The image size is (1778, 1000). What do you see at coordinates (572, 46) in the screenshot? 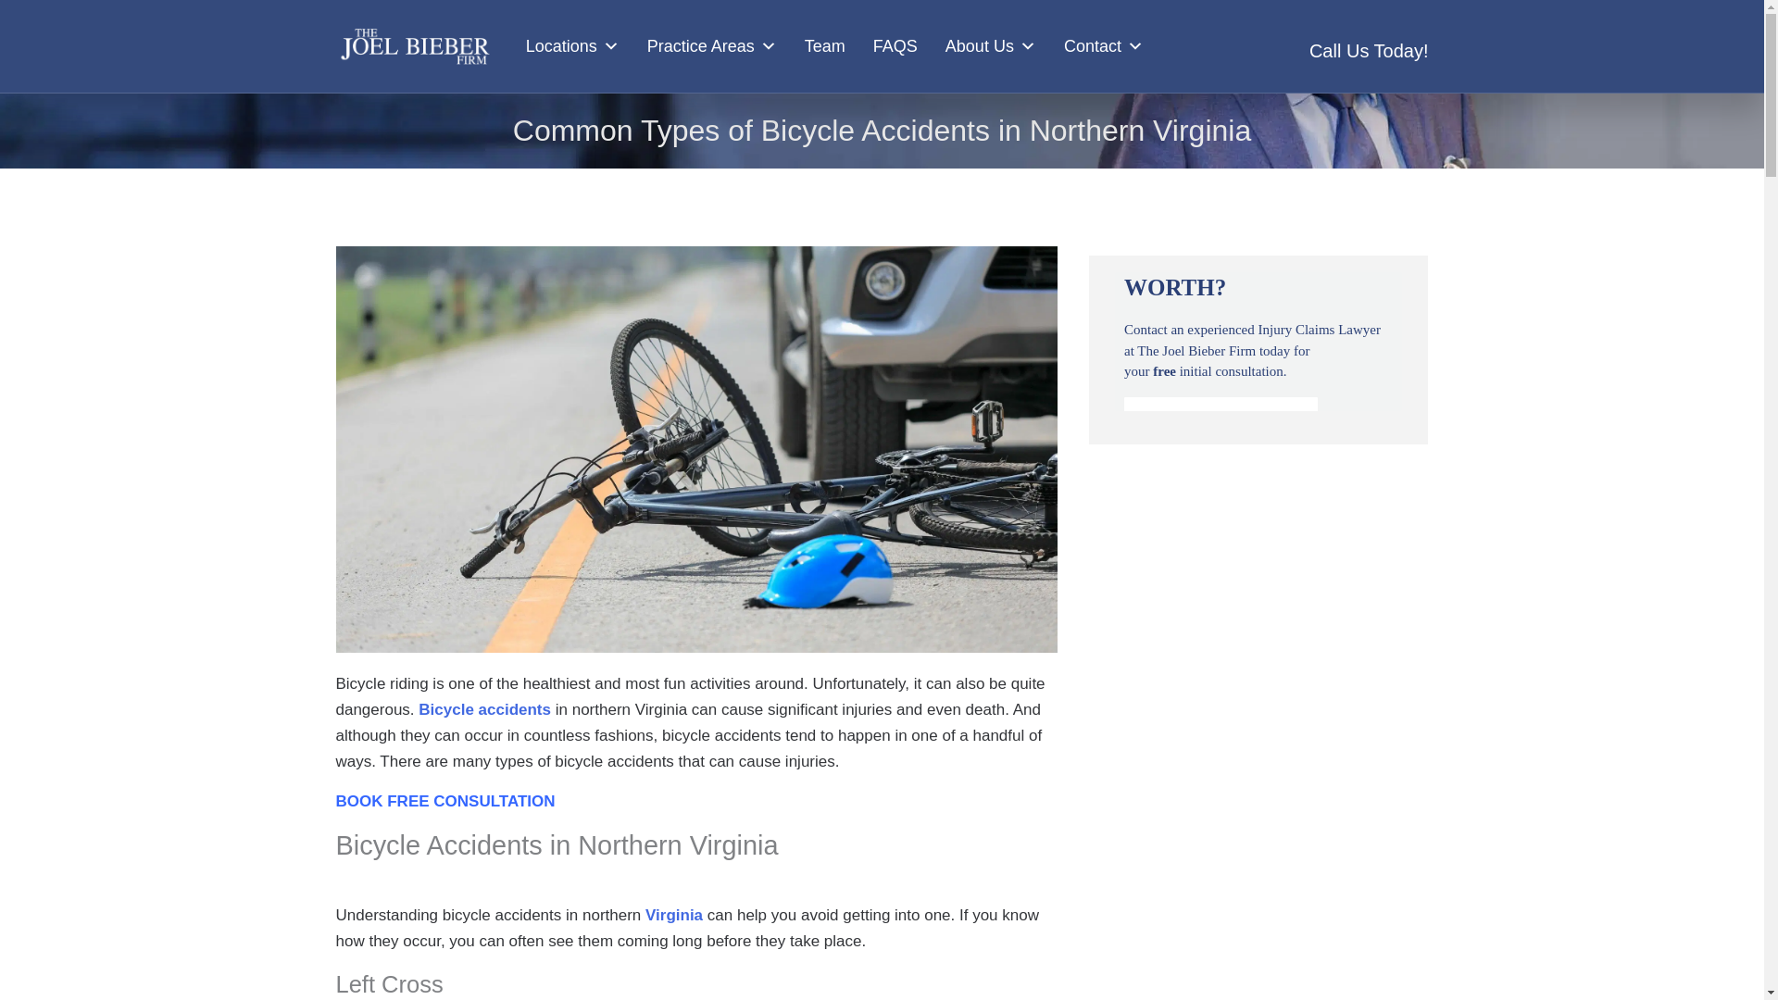
I see `Locations` at bounding box center [572, 46].